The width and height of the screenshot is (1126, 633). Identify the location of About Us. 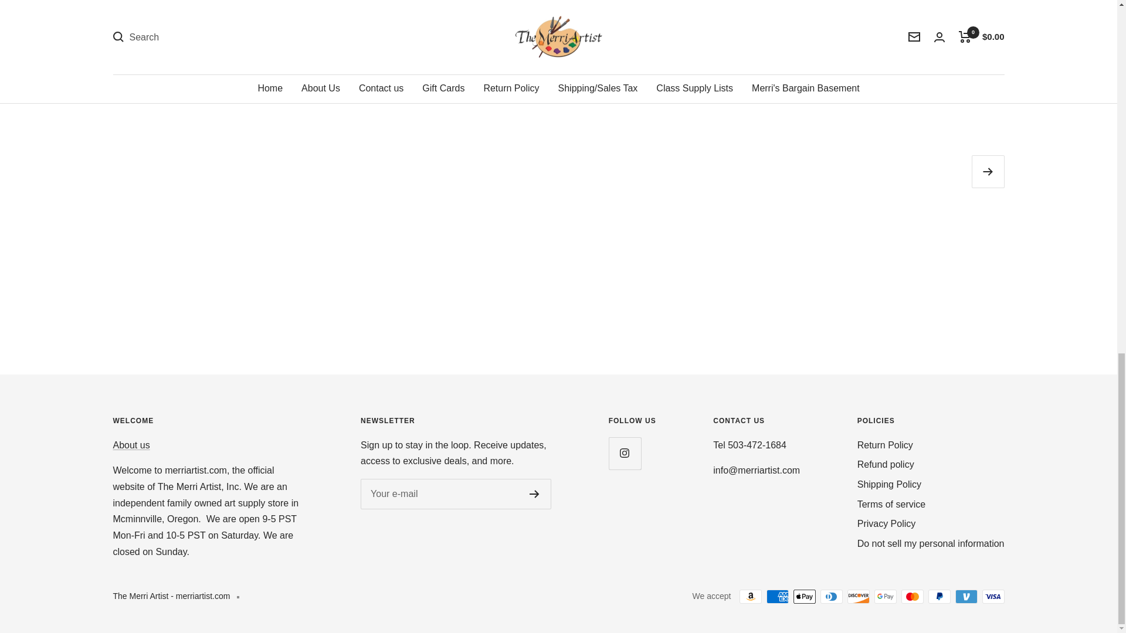
(131, 444).